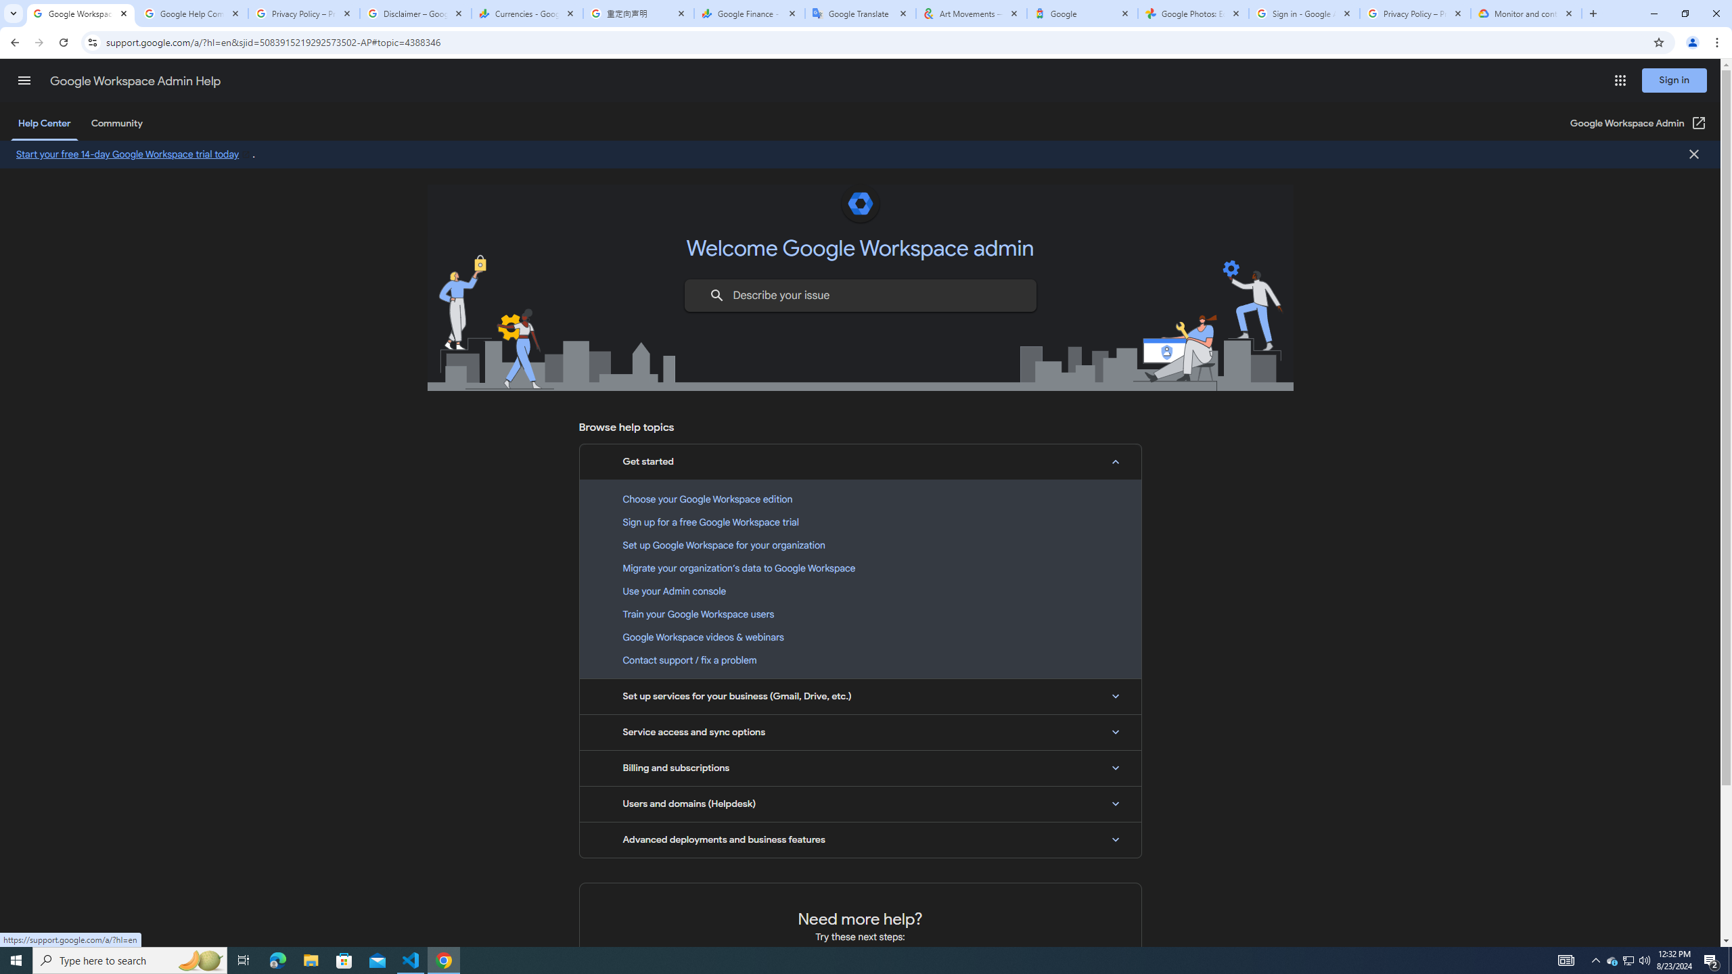 This screenshot has width=1732, height=974. Describe the element at coordinates (860, 696) in the screenshot. I see `Set up services for your business (Gmail, Drive, etc.)` at that location.